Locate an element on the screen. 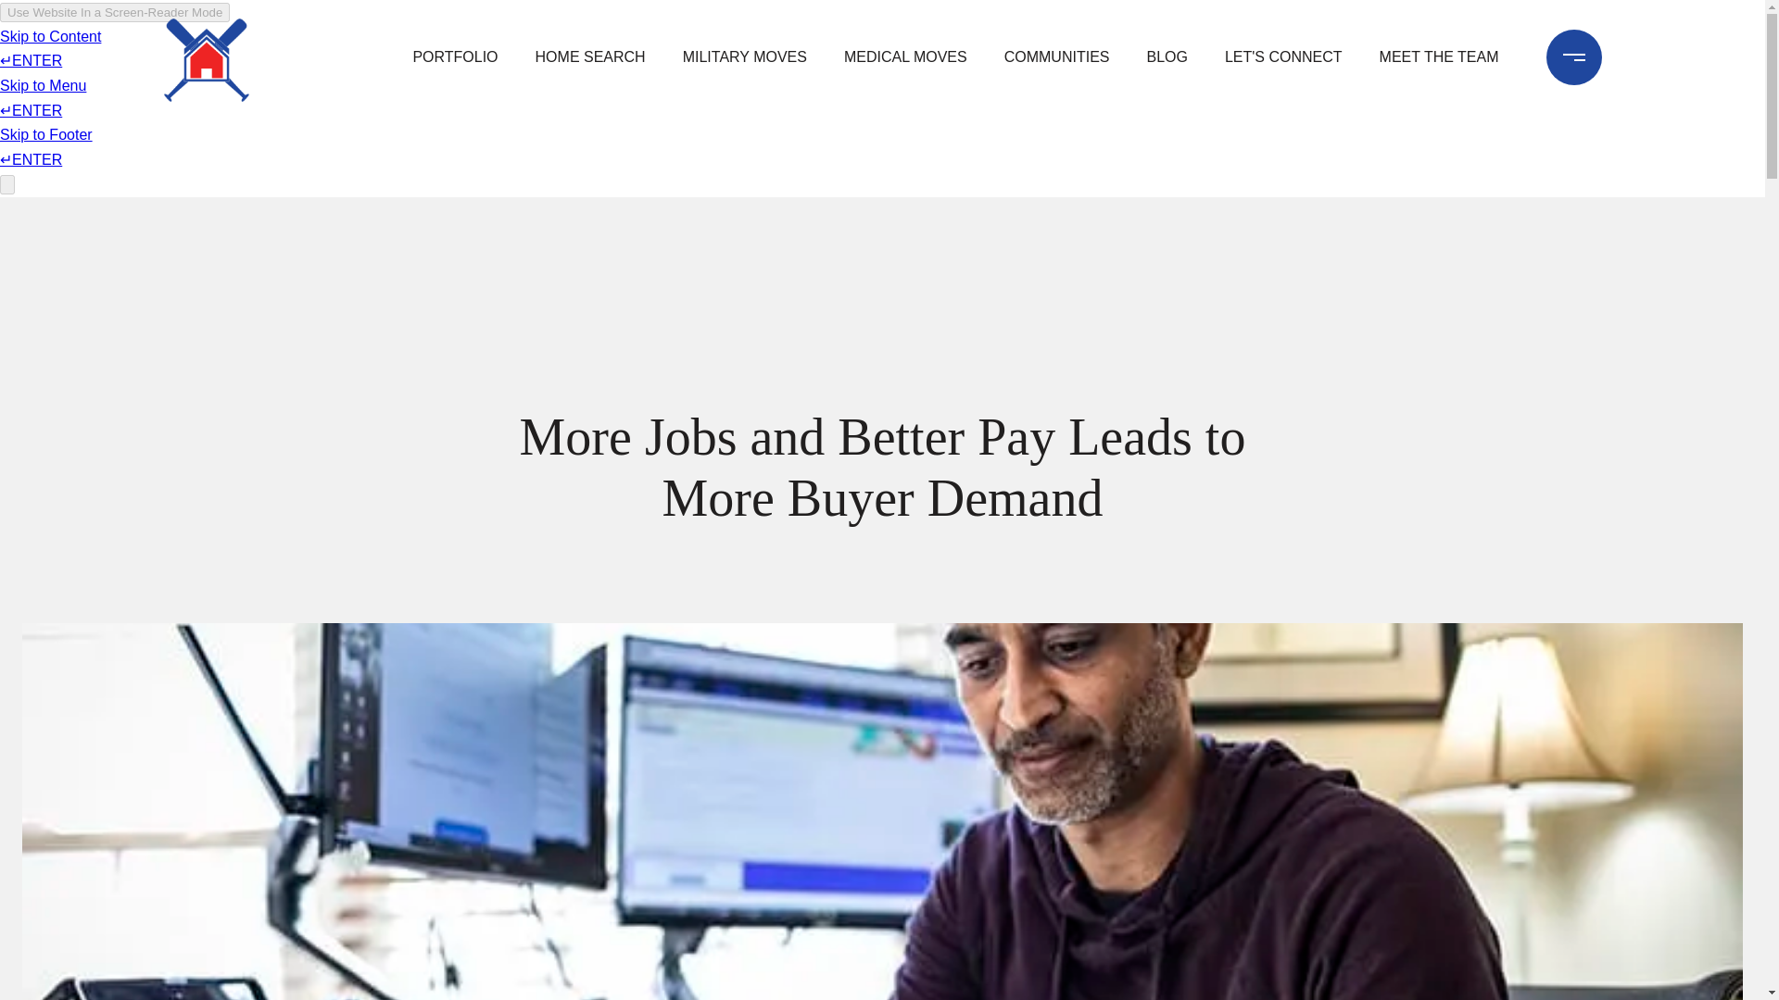 This screenshot has width=1779, height=1000. COMMUNITIES is located at coordinates (1056, 57).